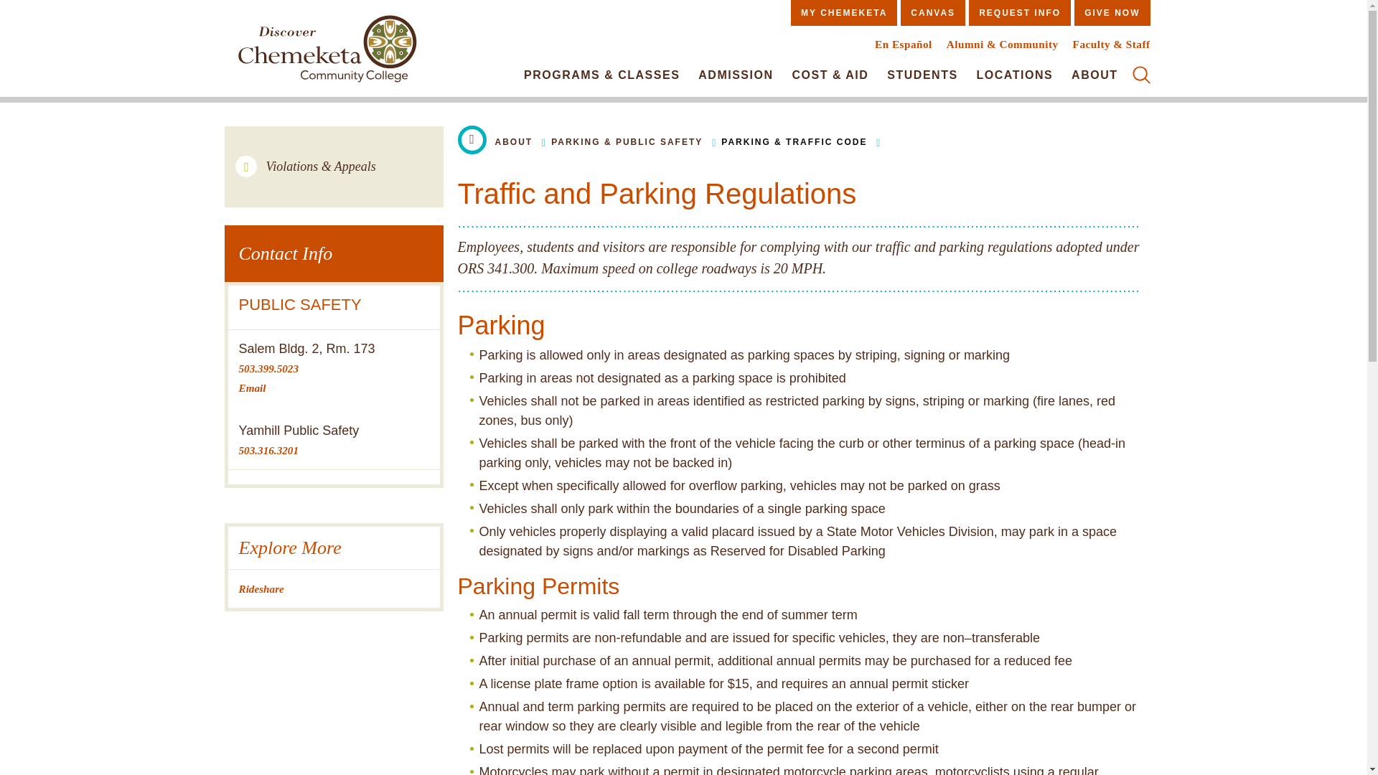  I want to click on 50 Years at Chemeketa Community College, so click(327, 52).